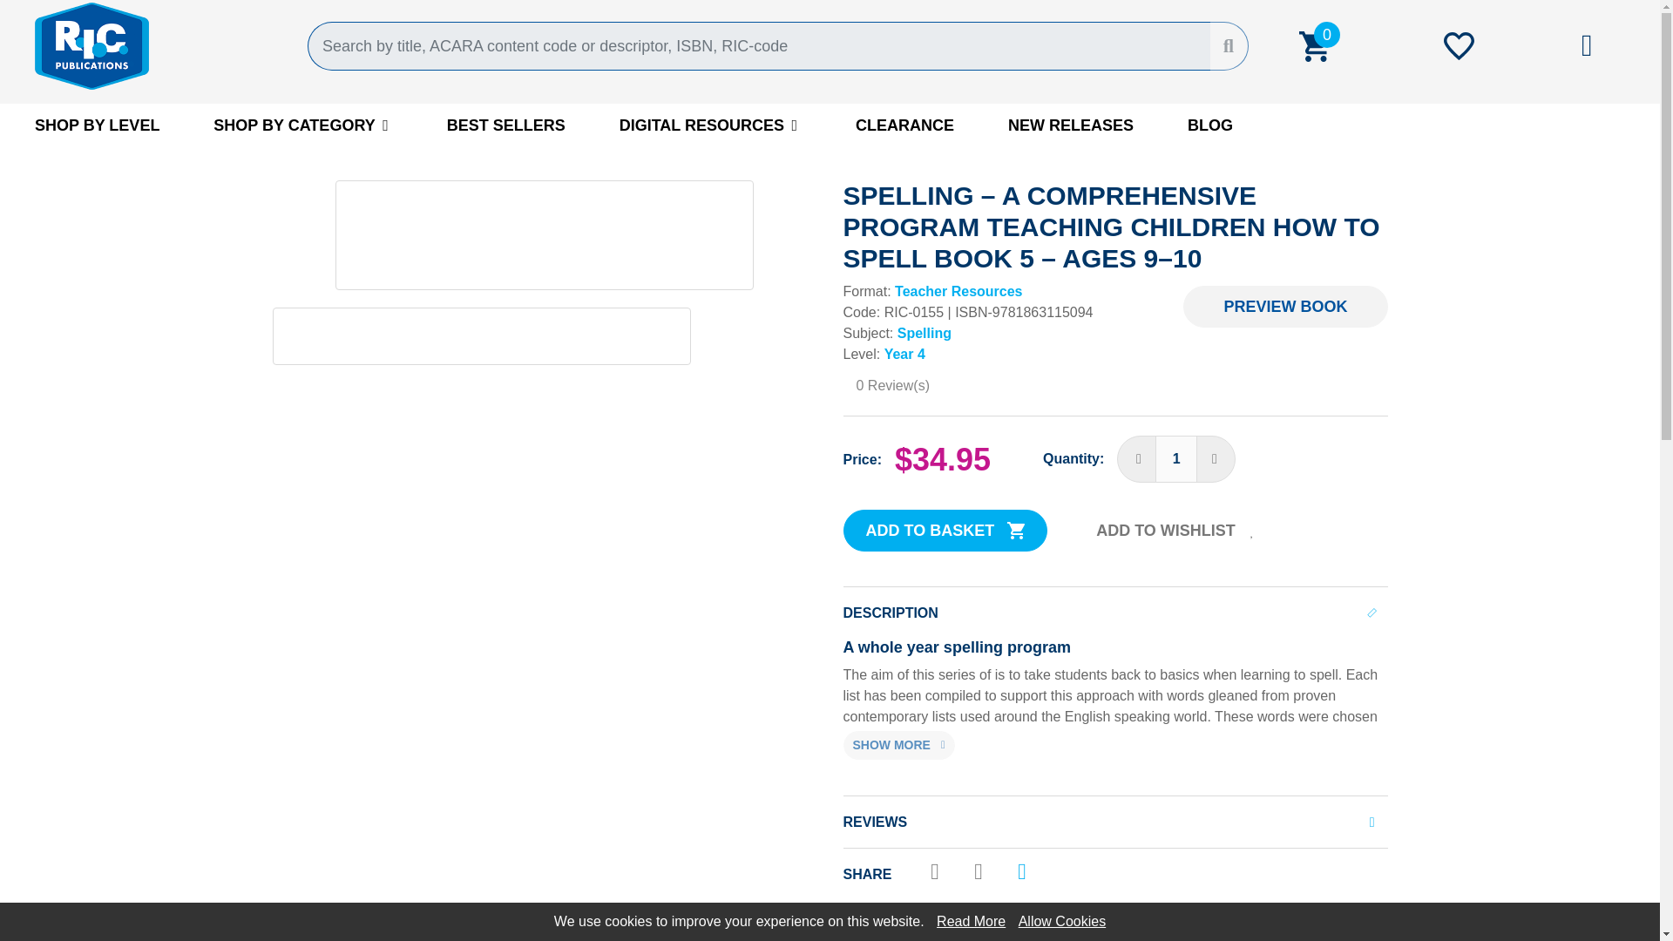 Image resolution: width=1673 pixels, height=941 pixels. Describe the element at coordinates (158, 45) in the screenshot. I see `R.I.C. Publications` at that location.